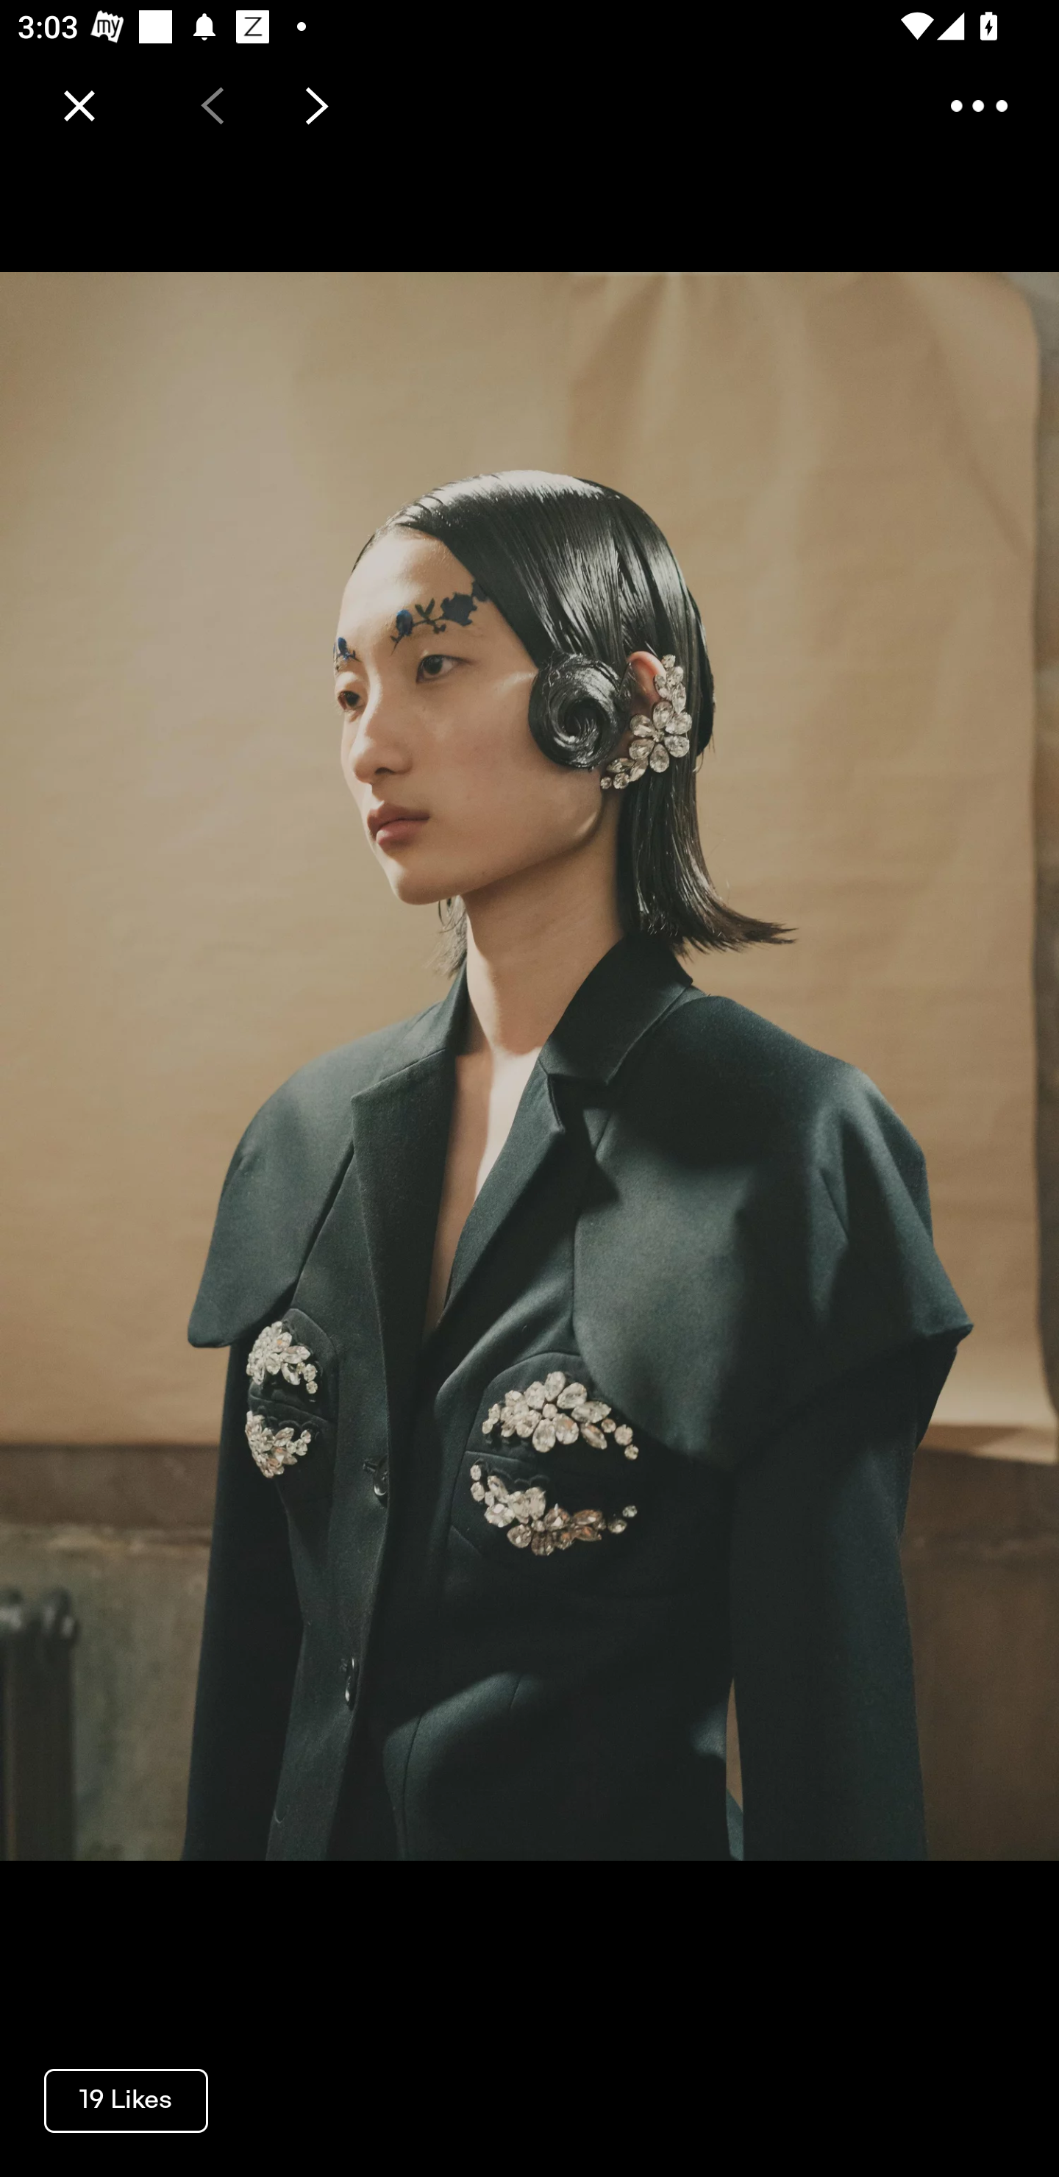 Image resolution: width=1059 pixels, height=2177 pixels. I want to click on 19 Likes, so click(126, 2099).